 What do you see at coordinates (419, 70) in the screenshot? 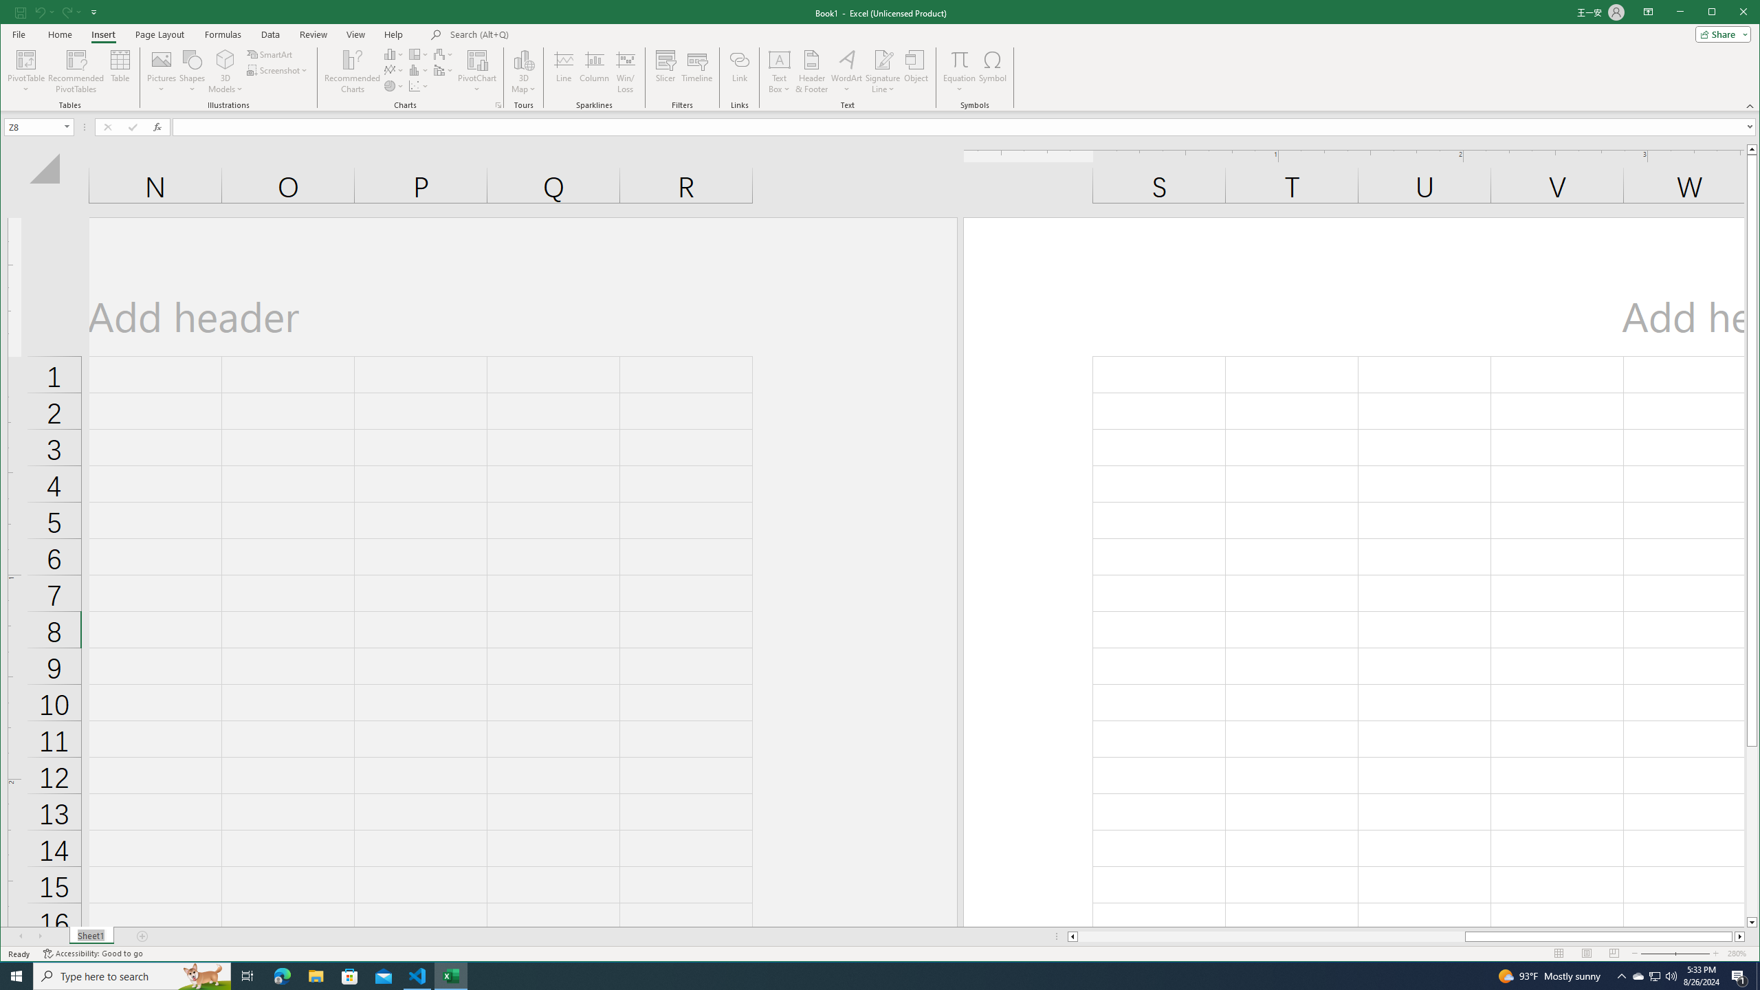
I see `Insert Statistic Chart` at bounding box center [419, 70].